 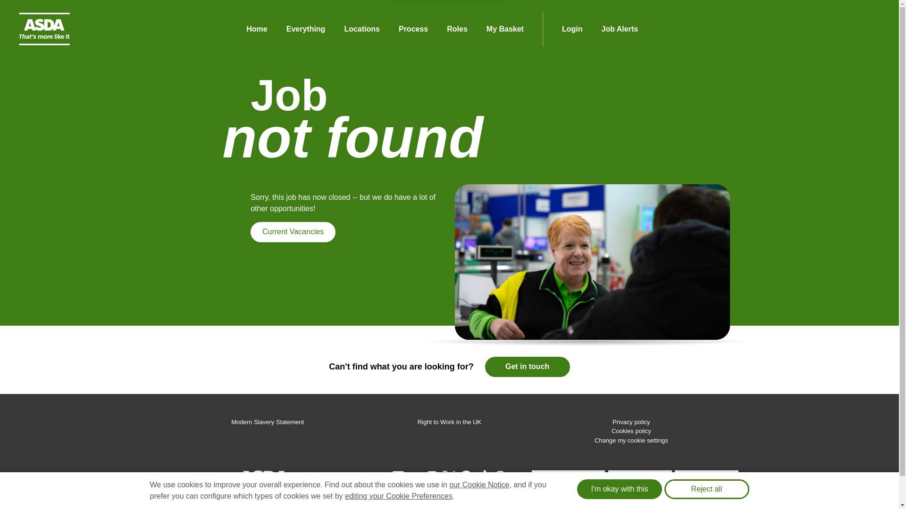 I want to click on Everything, so click(x=306, y=29).